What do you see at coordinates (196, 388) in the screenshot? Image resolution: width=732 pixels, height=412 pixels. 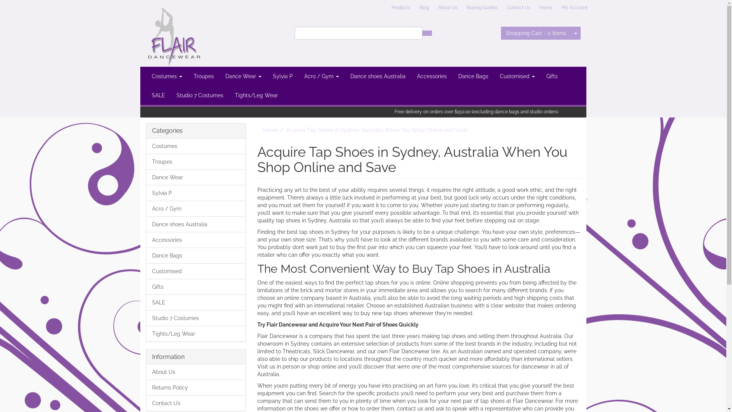 I see `Returns Policy` at bounding box center [196, 388].